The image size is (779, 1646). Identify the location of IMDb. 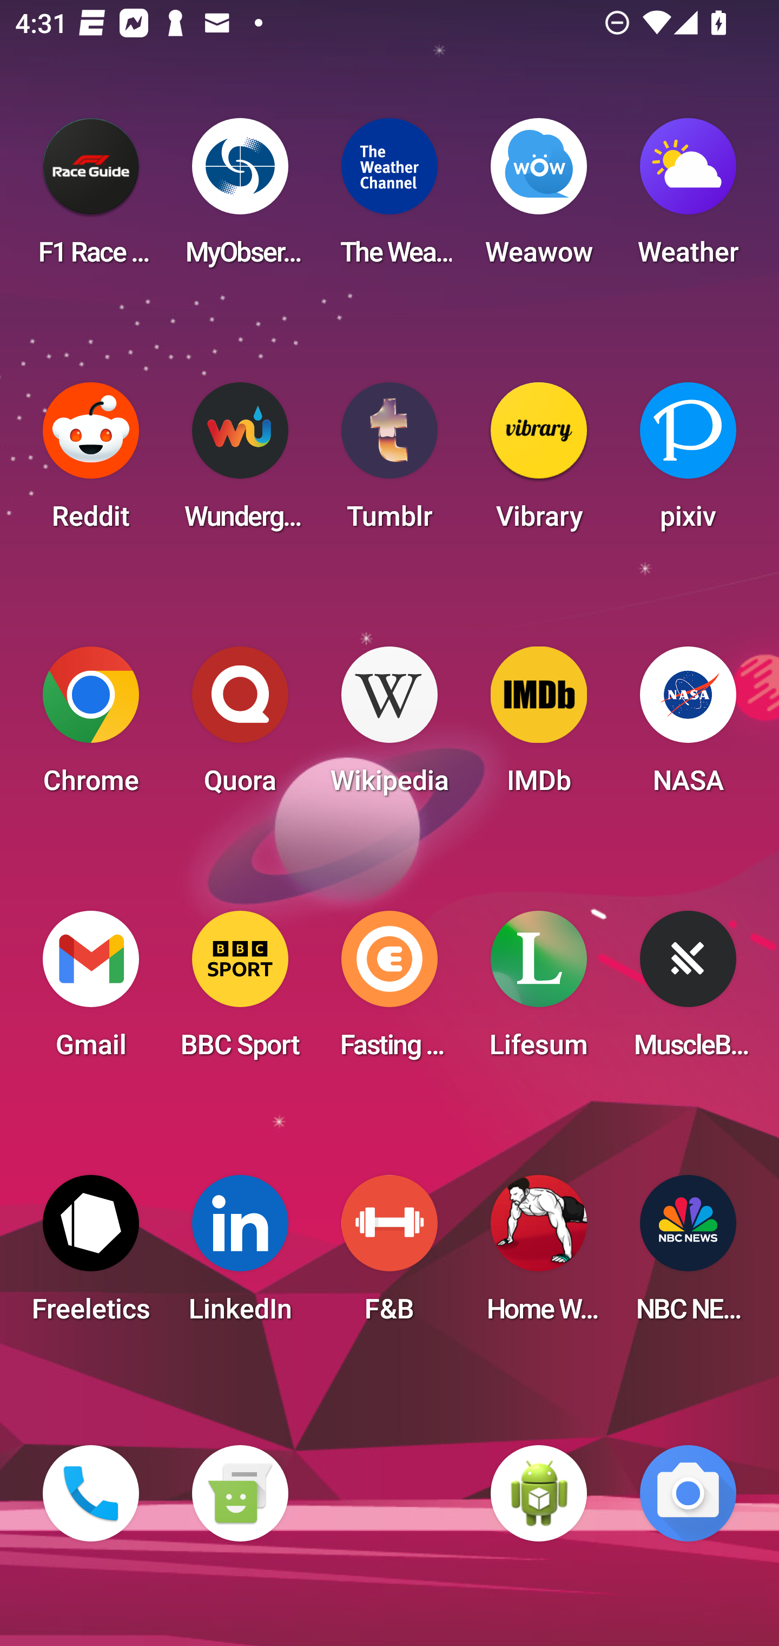
(539, 727).